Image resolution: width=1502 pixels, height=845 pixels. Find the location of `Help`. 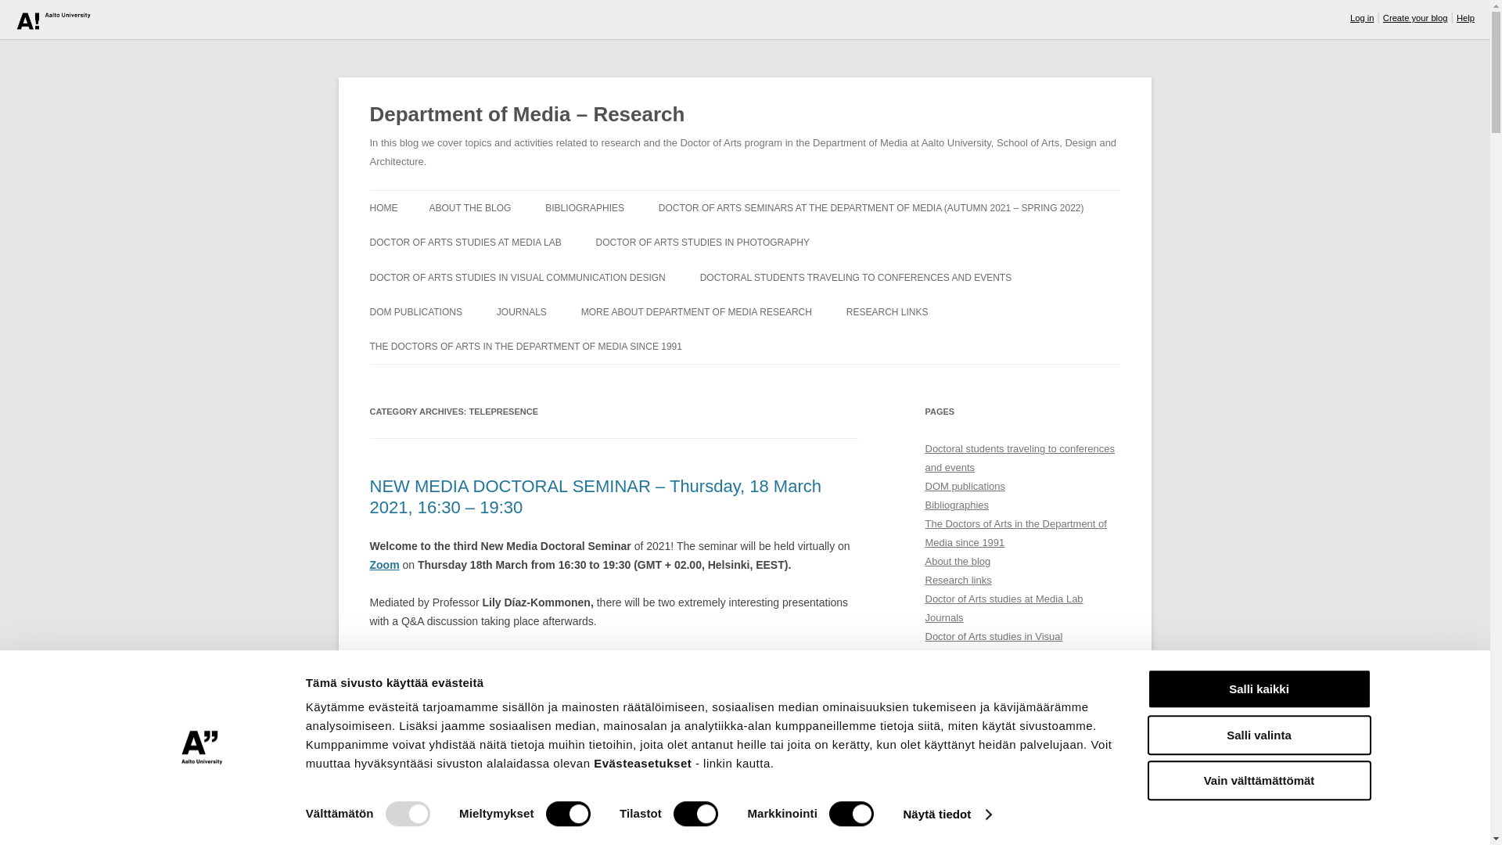

Help is located at coordinates (1466, 18).